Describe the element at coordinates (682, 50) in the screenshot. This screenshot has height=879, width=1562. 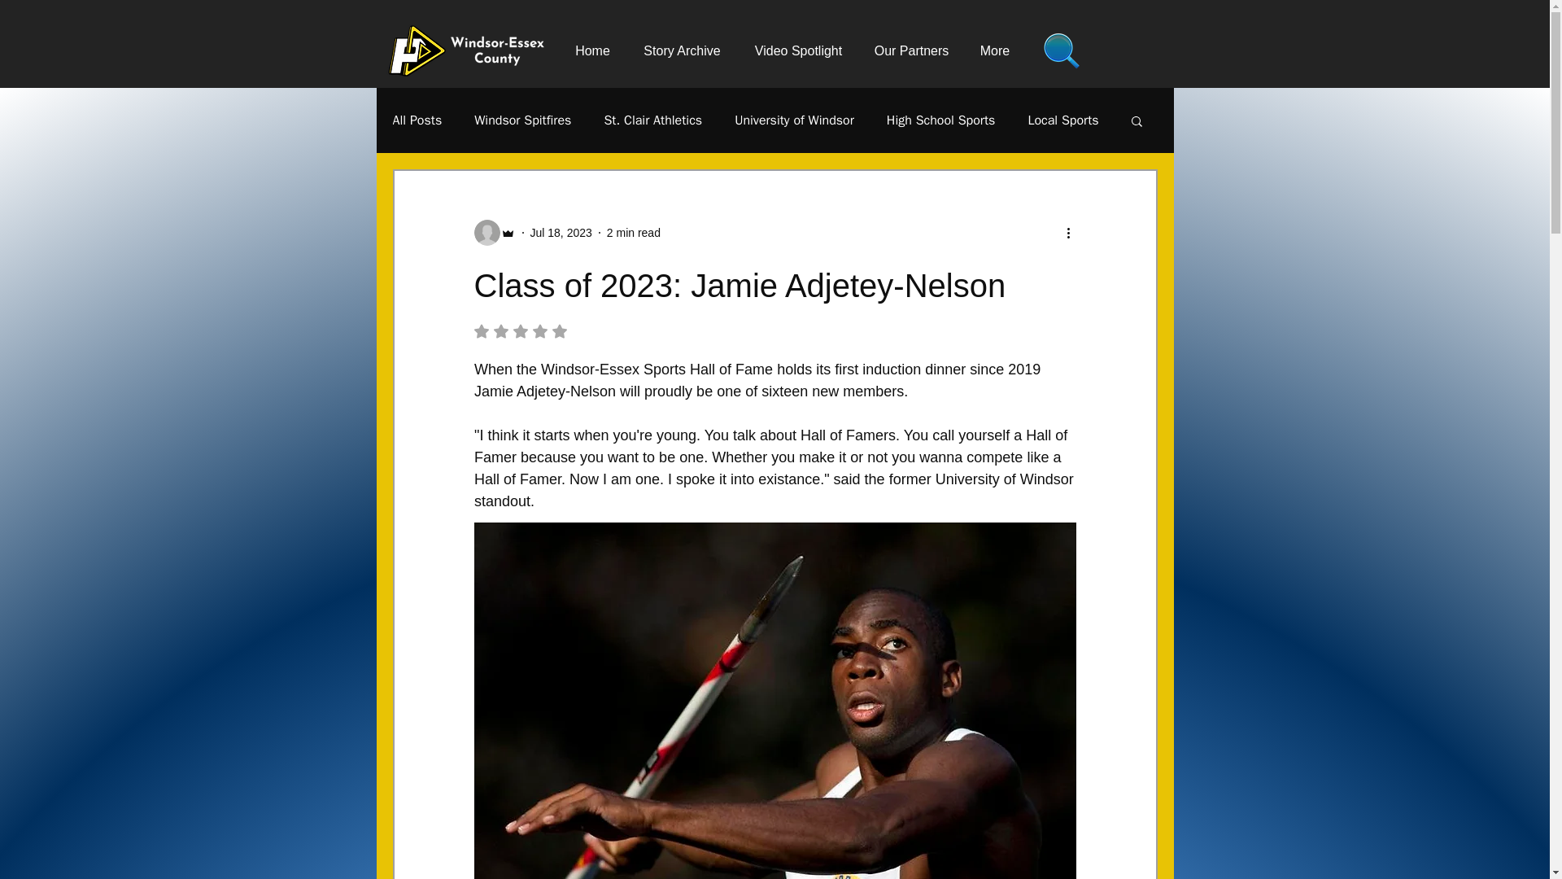
I see `Story Archive` at that location.